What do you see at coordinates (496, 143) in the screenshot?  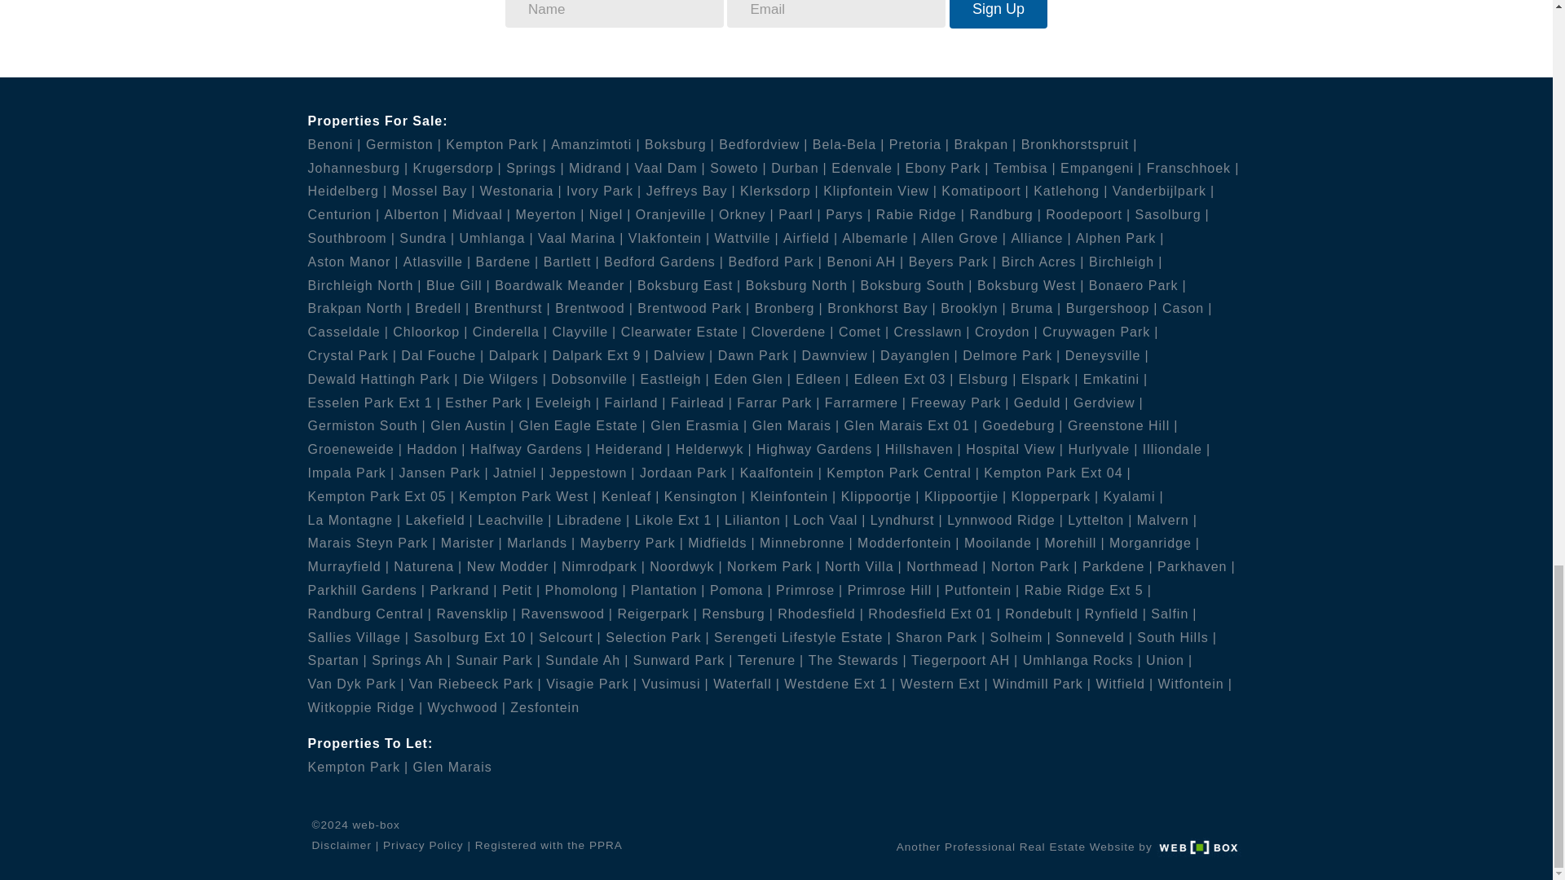 I see `Properties for sale in Kempton Park` at bounding box center [496, 143].